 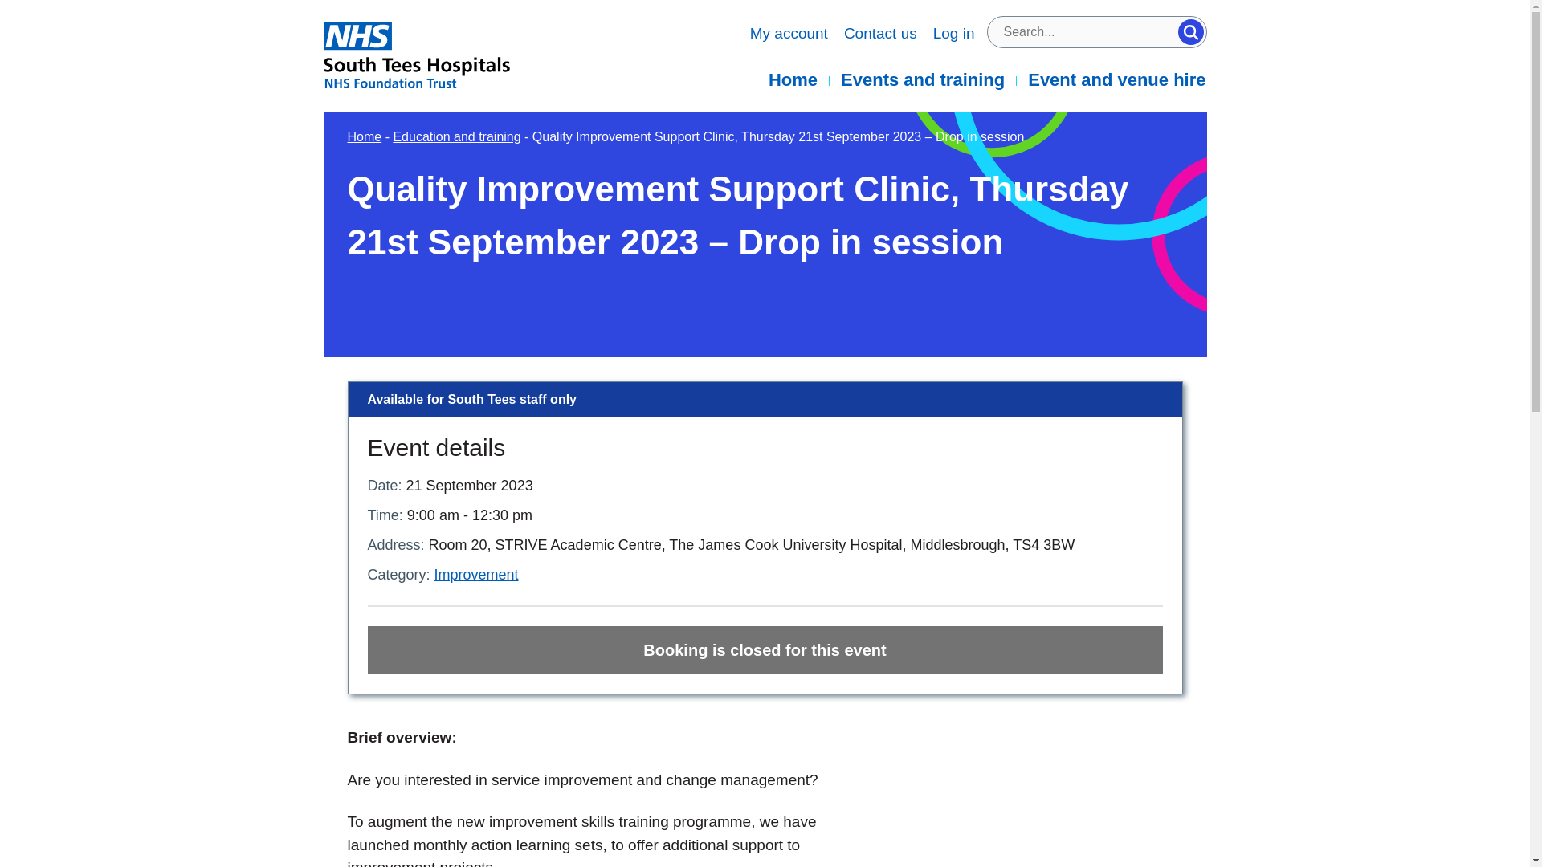 What do you see at coordinates (364, 136) in the screenshot?
I see `Home` at bounding box center [364, 136].